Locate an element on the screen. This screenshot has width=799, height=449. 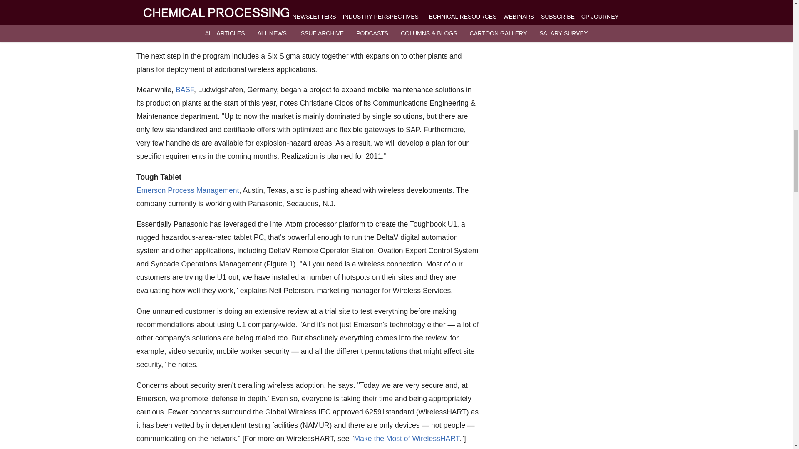
Make the Most of WirelessHART is located at coordinates (406, 438).